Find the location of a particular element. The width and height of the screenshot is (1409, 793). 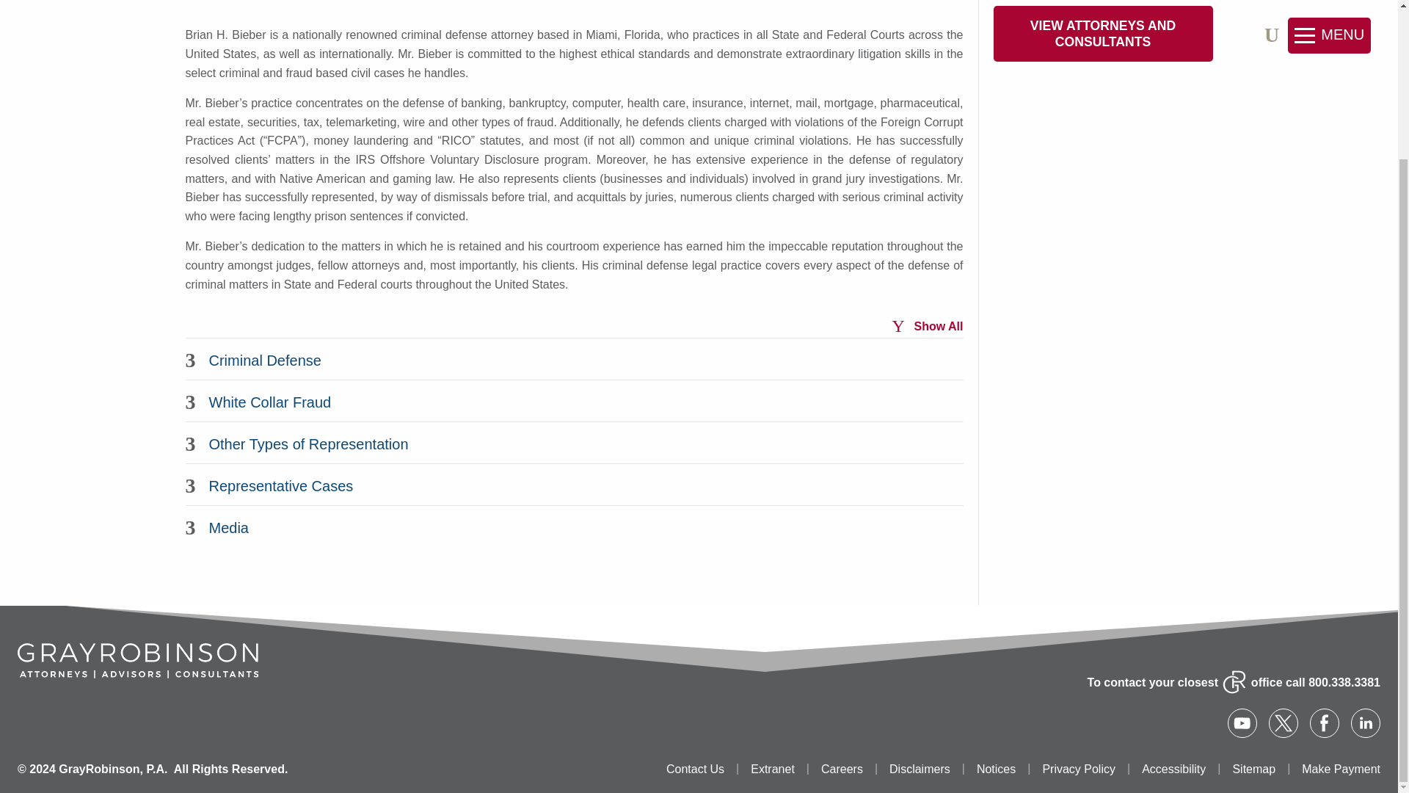

White Collar Fraud is located at coordinates (573, 400).